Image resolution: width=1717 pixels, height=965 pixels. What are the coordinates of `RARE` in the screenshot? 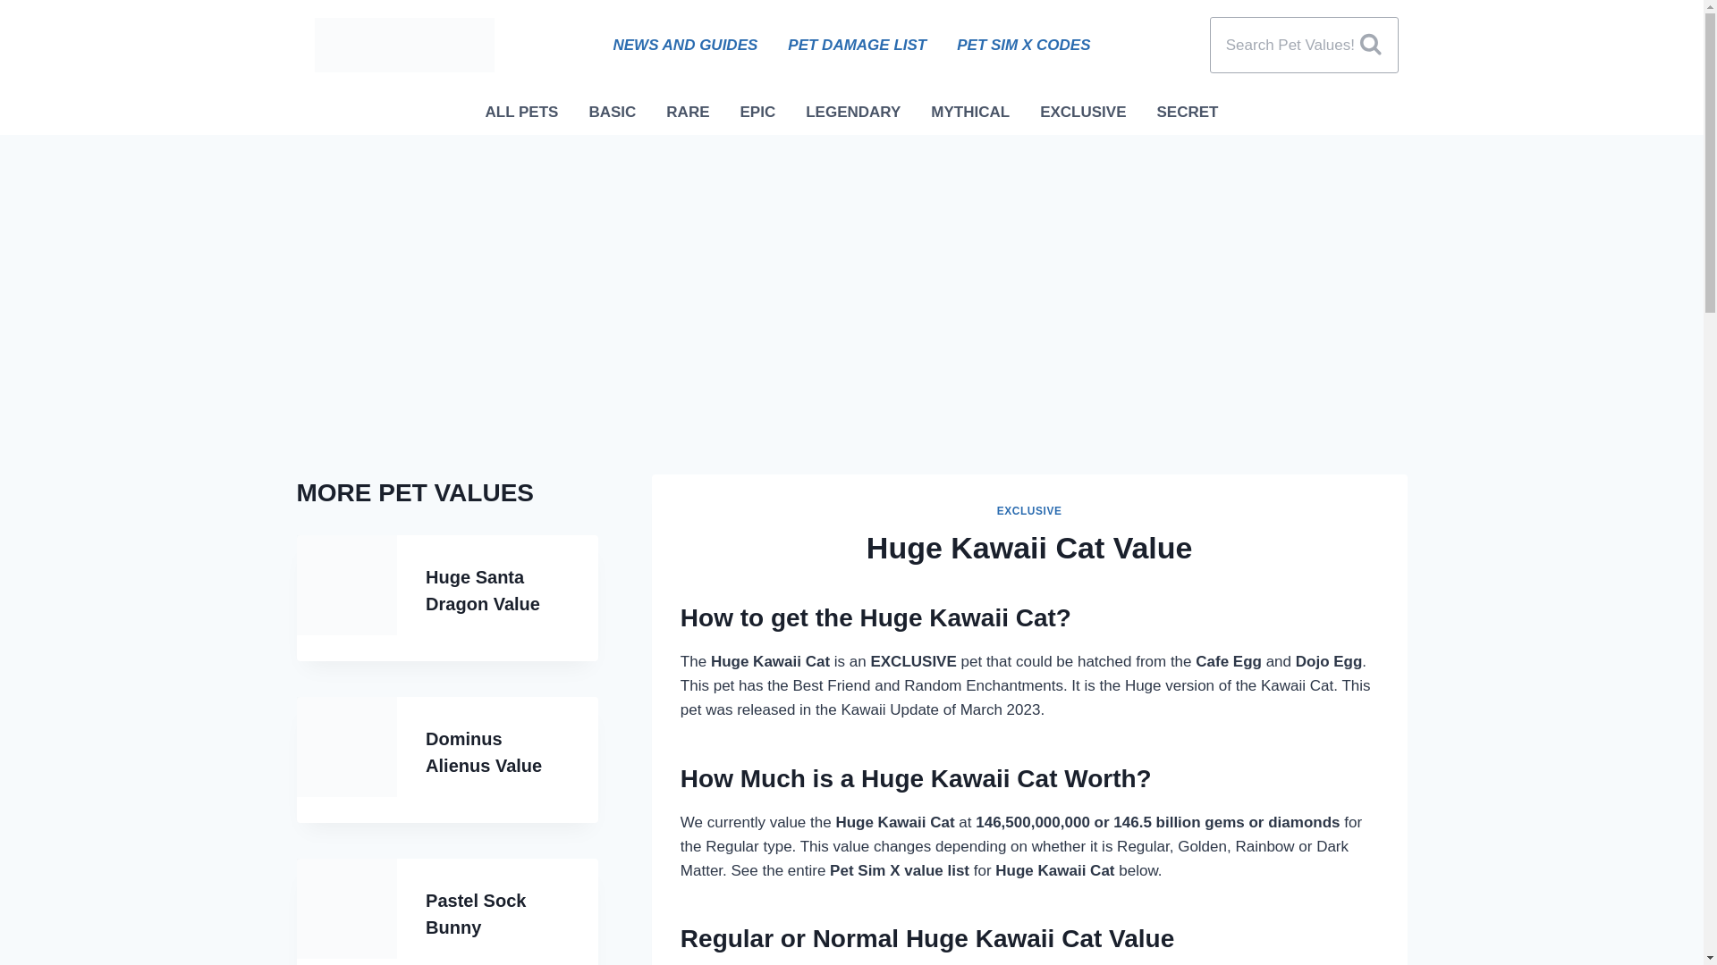 It's located at (687, 113).